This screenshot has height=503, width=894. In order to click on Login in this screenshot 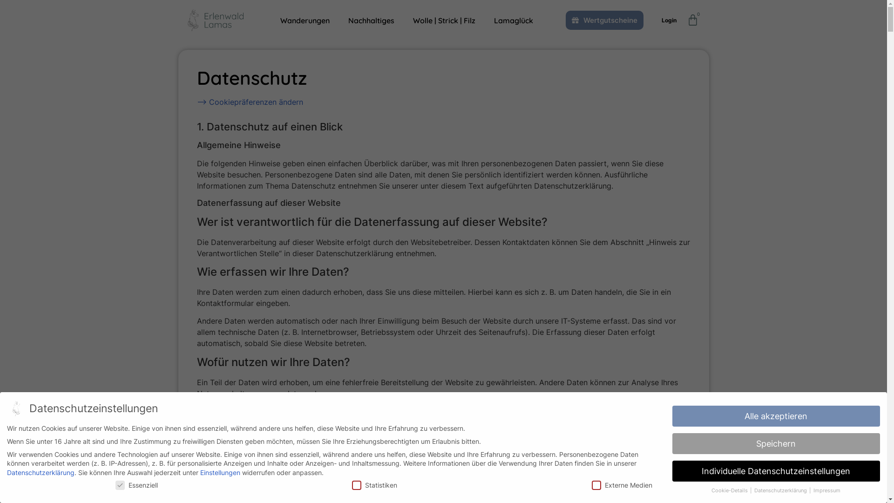, I will do `click(669, 20)`.